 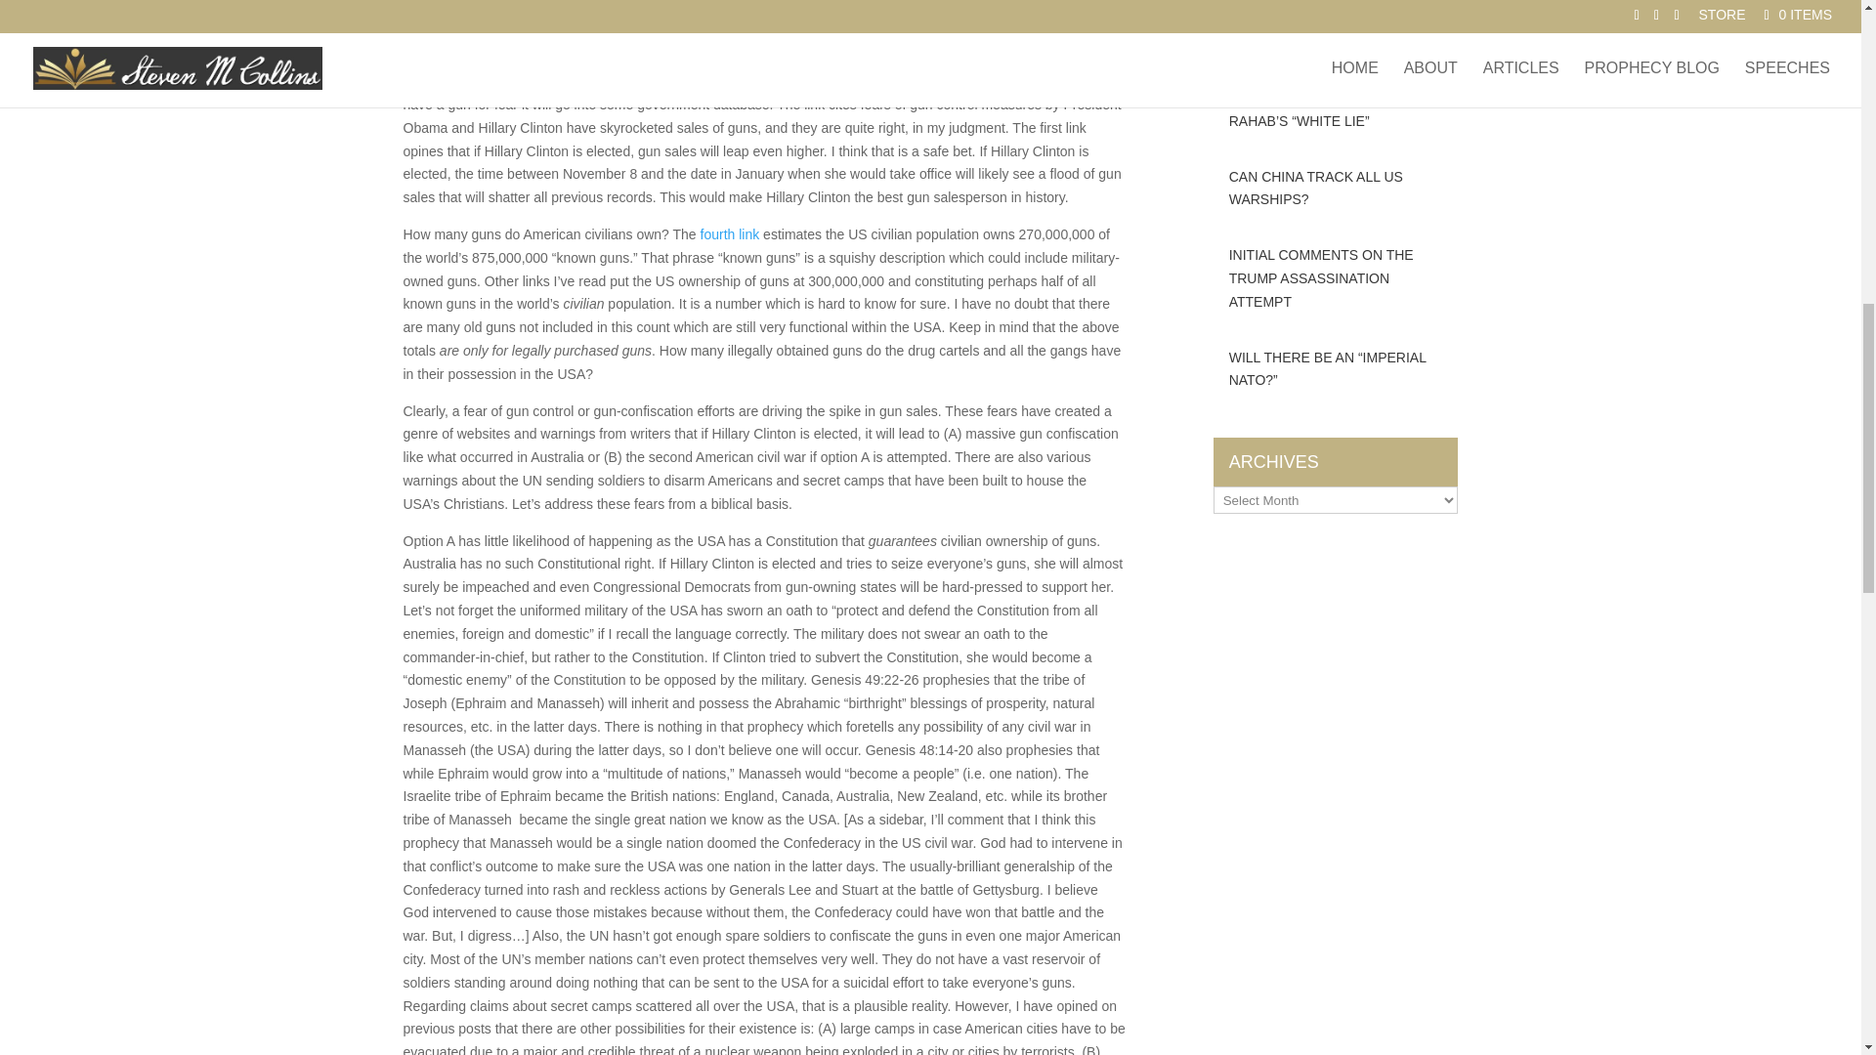 What do you see at coordinates (1337, 190) in the screenshot?
I see `CAN CHINA TRACK ALL US WARSHIPS?` at bounding box center [1337, 190].